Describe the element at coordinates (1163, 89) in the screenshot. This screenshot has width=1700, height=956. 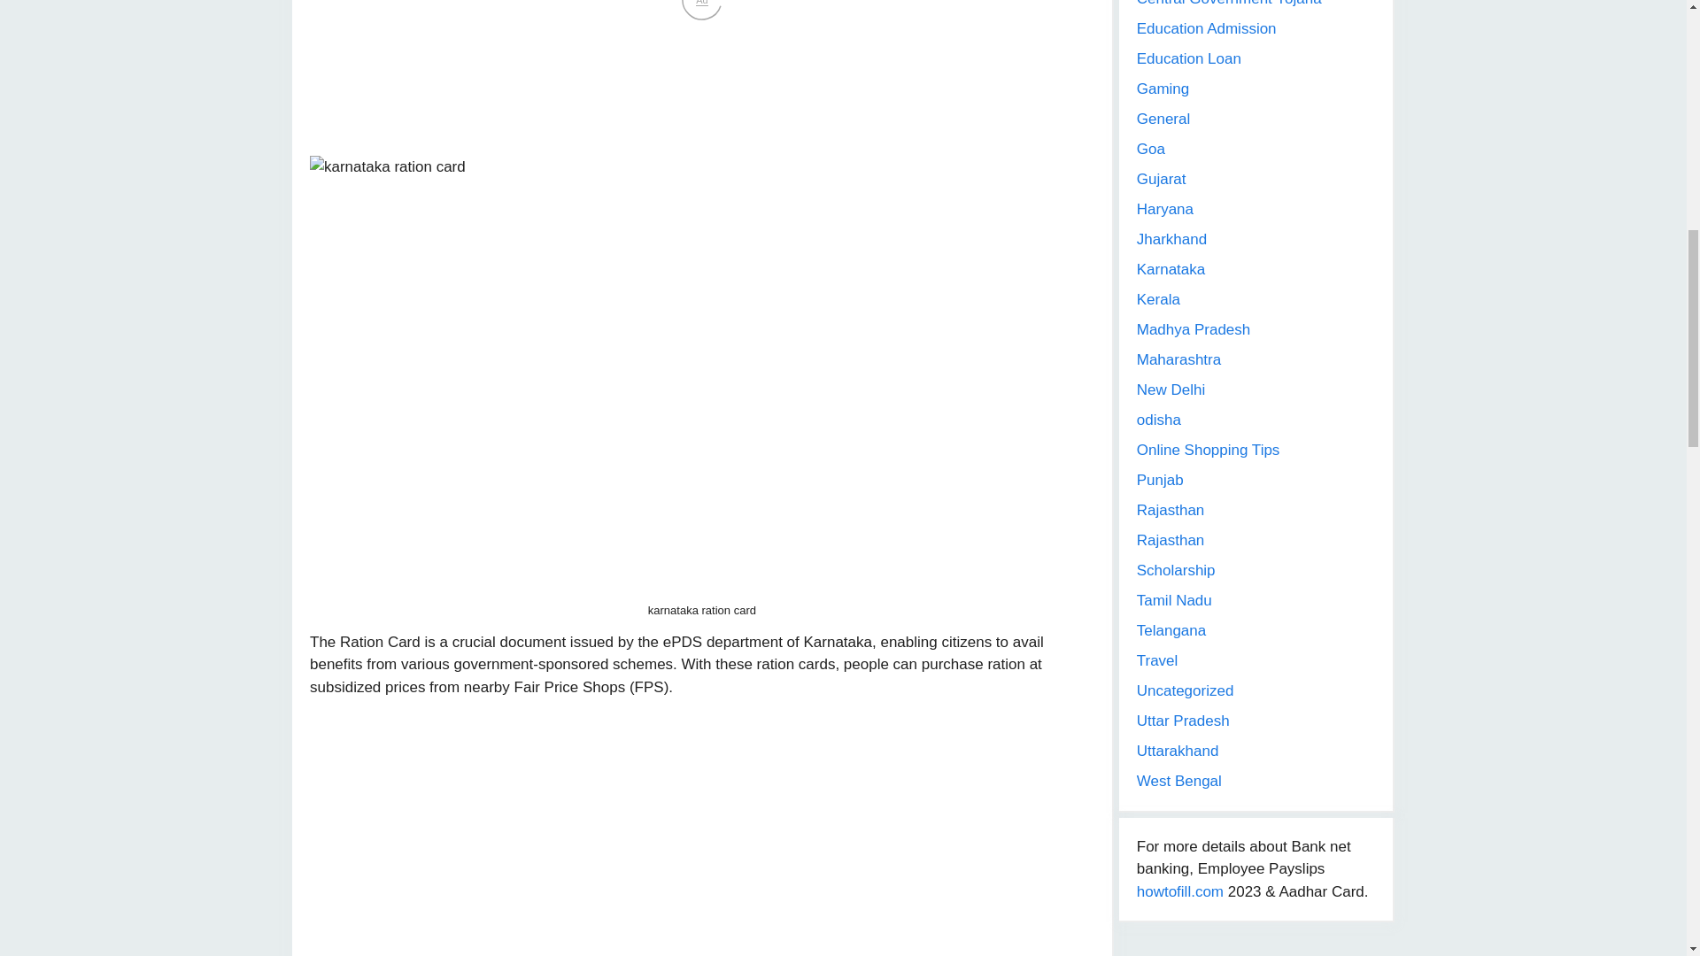
I see `Gaming` at that location.